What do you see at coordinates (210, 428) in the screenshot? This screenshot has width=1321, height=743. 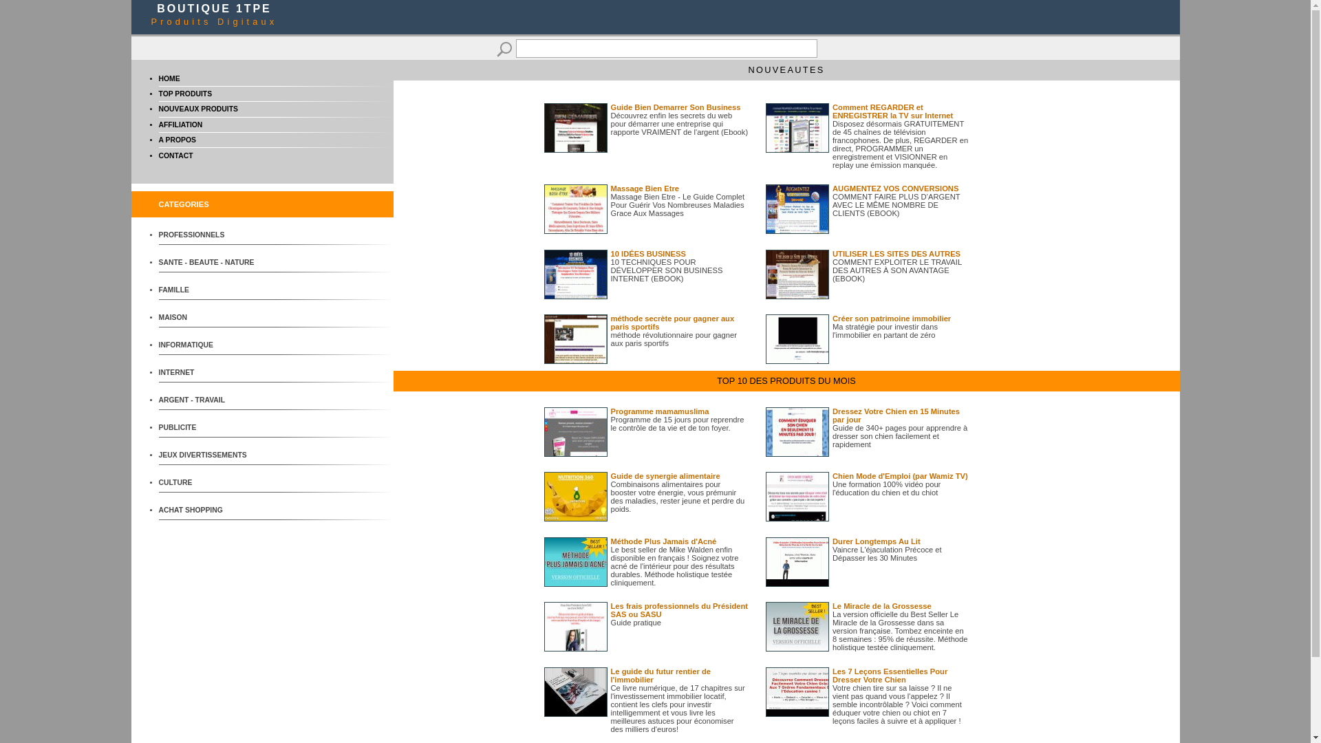 I see `PUBLICITE` at bounding box center [210, 428].